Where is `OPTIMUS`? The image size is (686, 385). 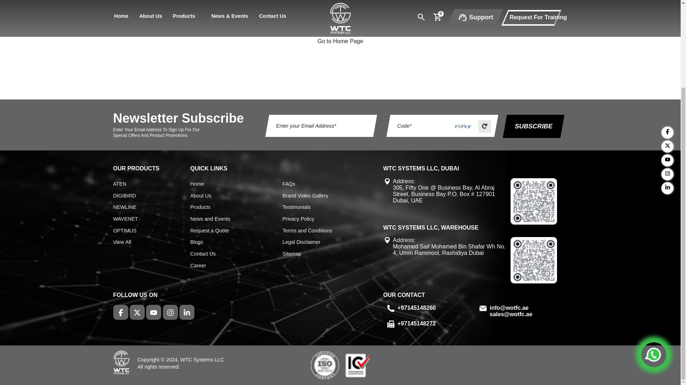
OPTIMUS is located at coordinates (125, 231).